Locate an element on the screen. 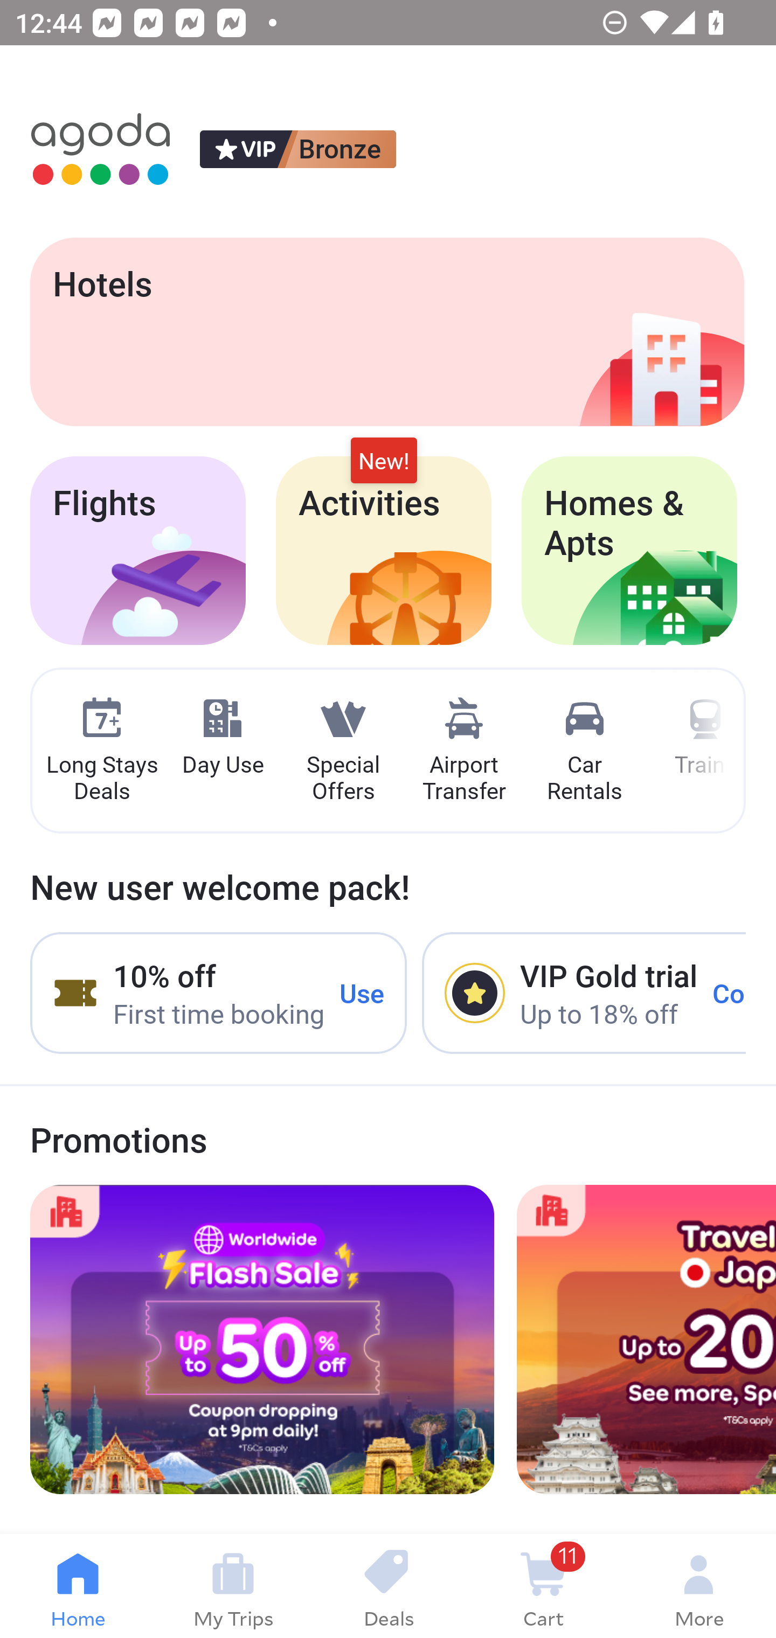  Use is located at coordinates (362, 994).